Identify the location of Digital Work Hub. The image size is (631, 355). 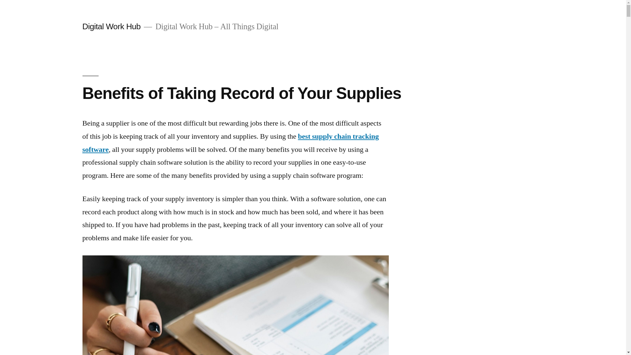
(111, 26).